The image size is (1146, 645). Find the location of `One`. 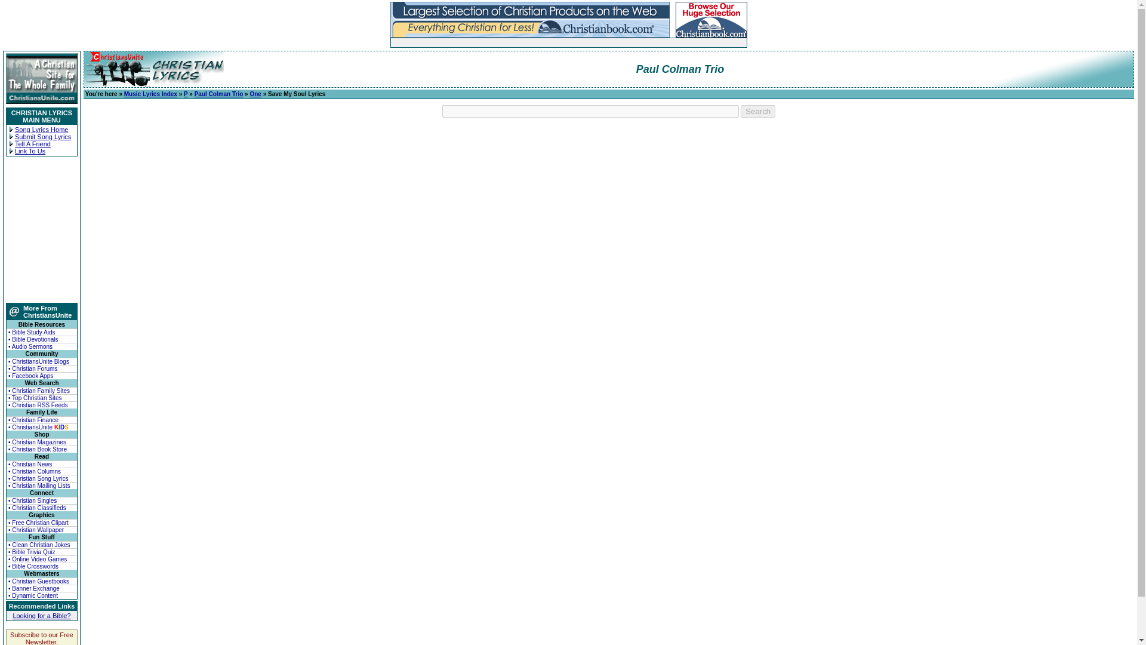

One is located at coordinates (255, 94).